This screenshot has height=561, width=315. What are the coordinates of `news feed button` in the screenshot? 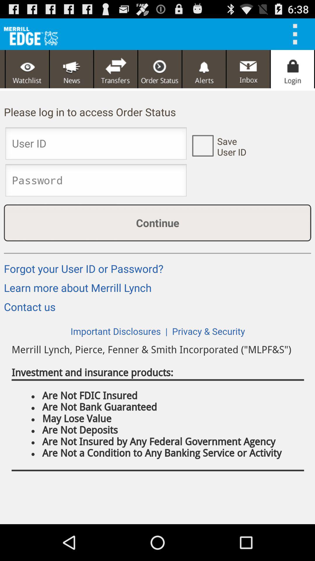 It's located at (71, 69).